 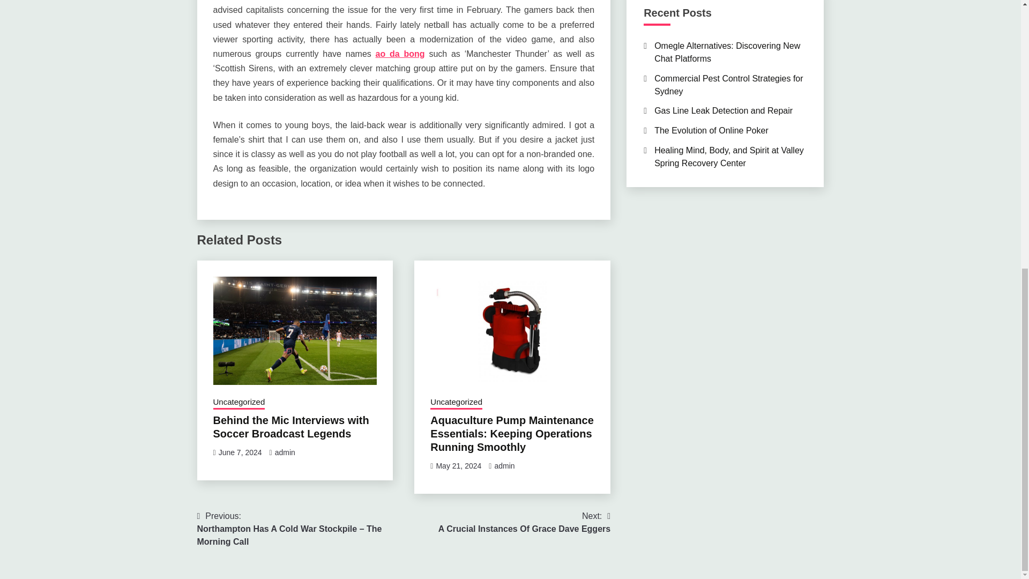 What do you see at coordinates (524, 523) in the screenshot?
I see `May 21, 2024` at bounding box center [524, 523].